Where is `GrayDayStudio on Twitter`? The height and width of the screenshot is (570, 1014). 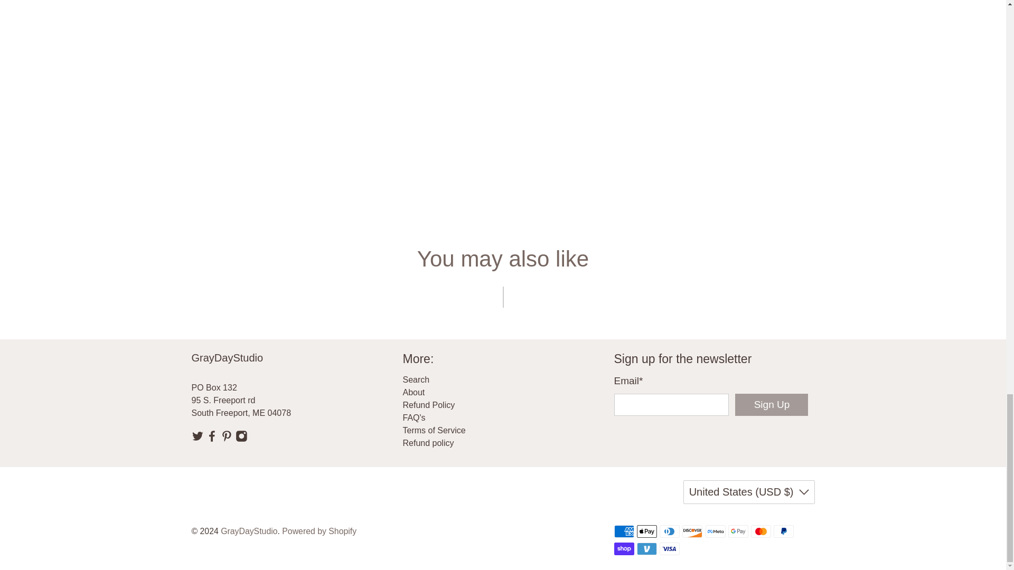 GrayDayStudio on Twitter is located at coordinates (198, 439).